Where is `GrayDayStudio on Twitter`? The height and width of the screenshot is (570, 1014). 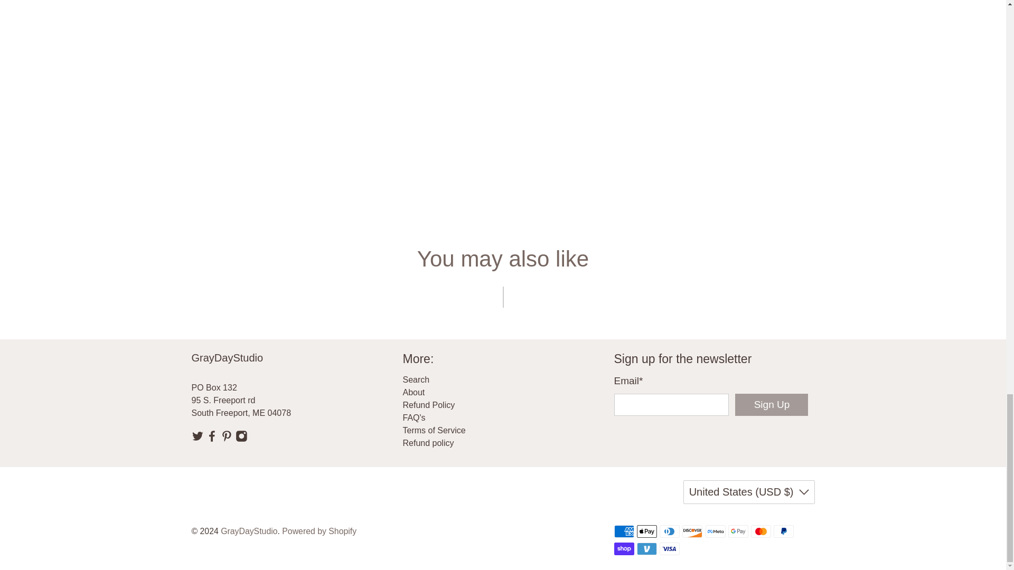 GrayDayStudio on Twitter is located at coordinates (198, 439).